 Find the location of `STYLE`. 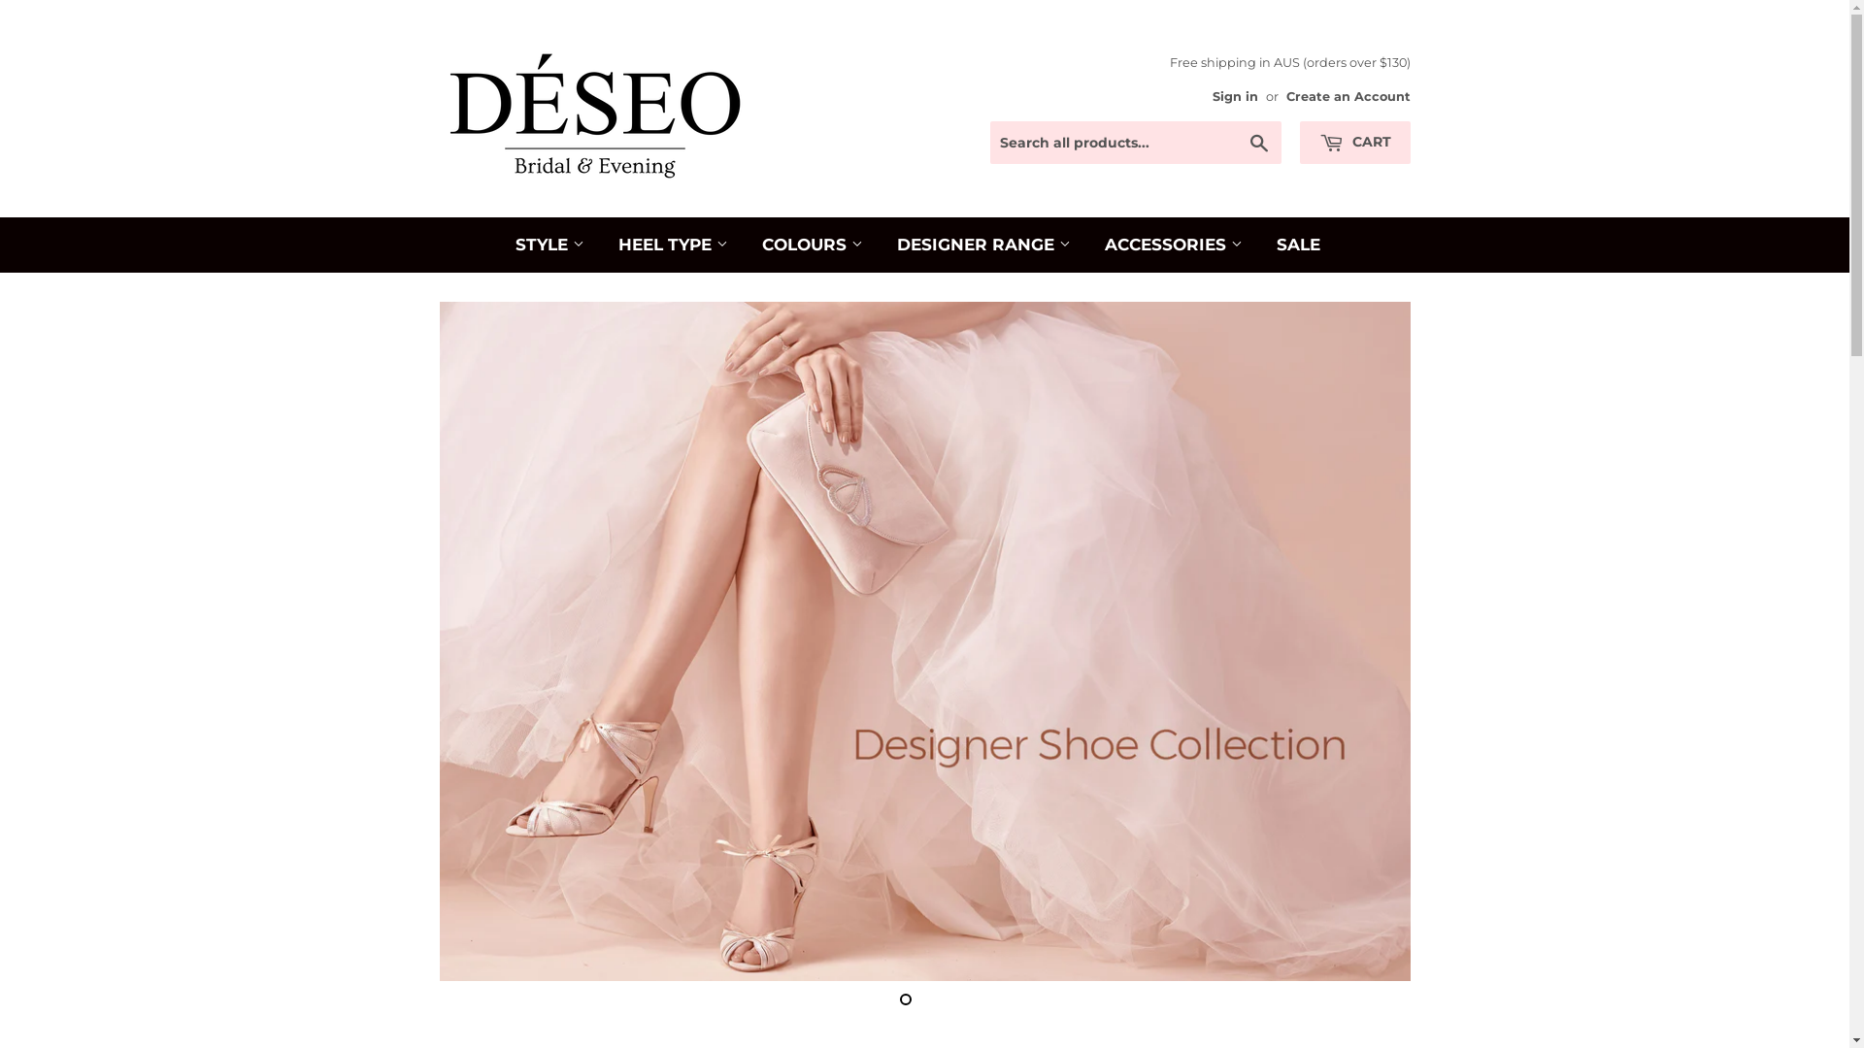

STYLE is located at coordinates (549, 245).